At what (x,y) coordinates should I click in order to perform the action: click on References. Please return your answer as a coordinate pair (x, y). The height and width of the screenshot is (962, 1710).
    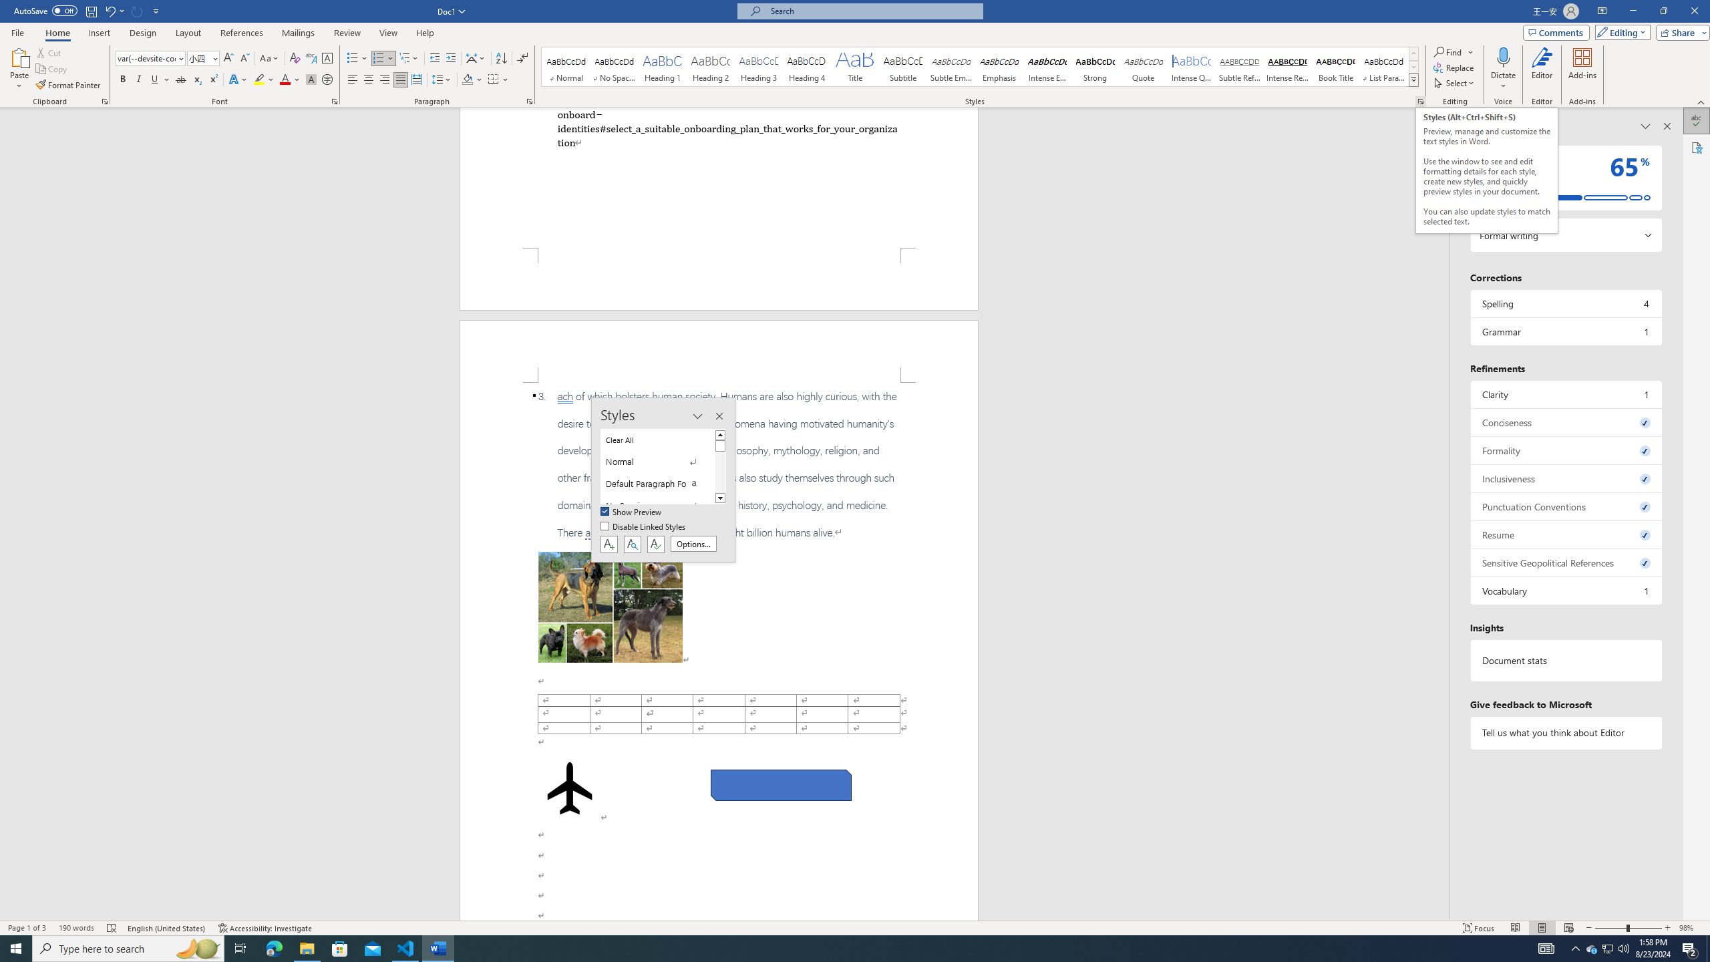
    Looking at the image, I should click on (242, 33).